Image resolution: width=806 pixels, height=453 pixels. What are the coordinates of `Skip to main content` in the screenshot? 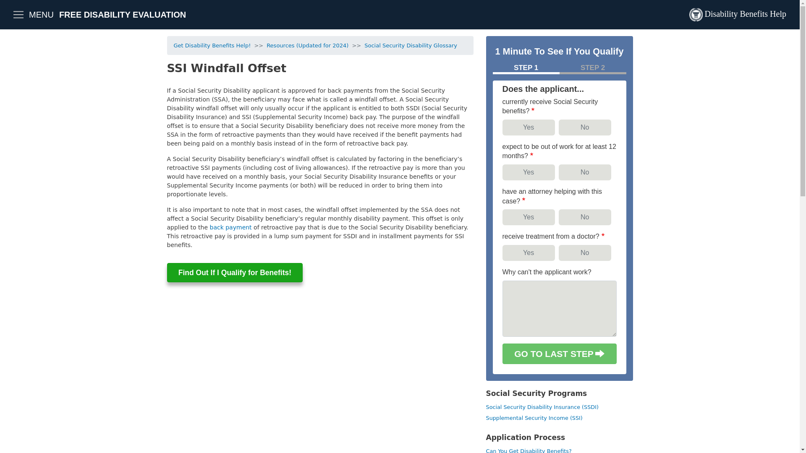 It's located at (400, 1).